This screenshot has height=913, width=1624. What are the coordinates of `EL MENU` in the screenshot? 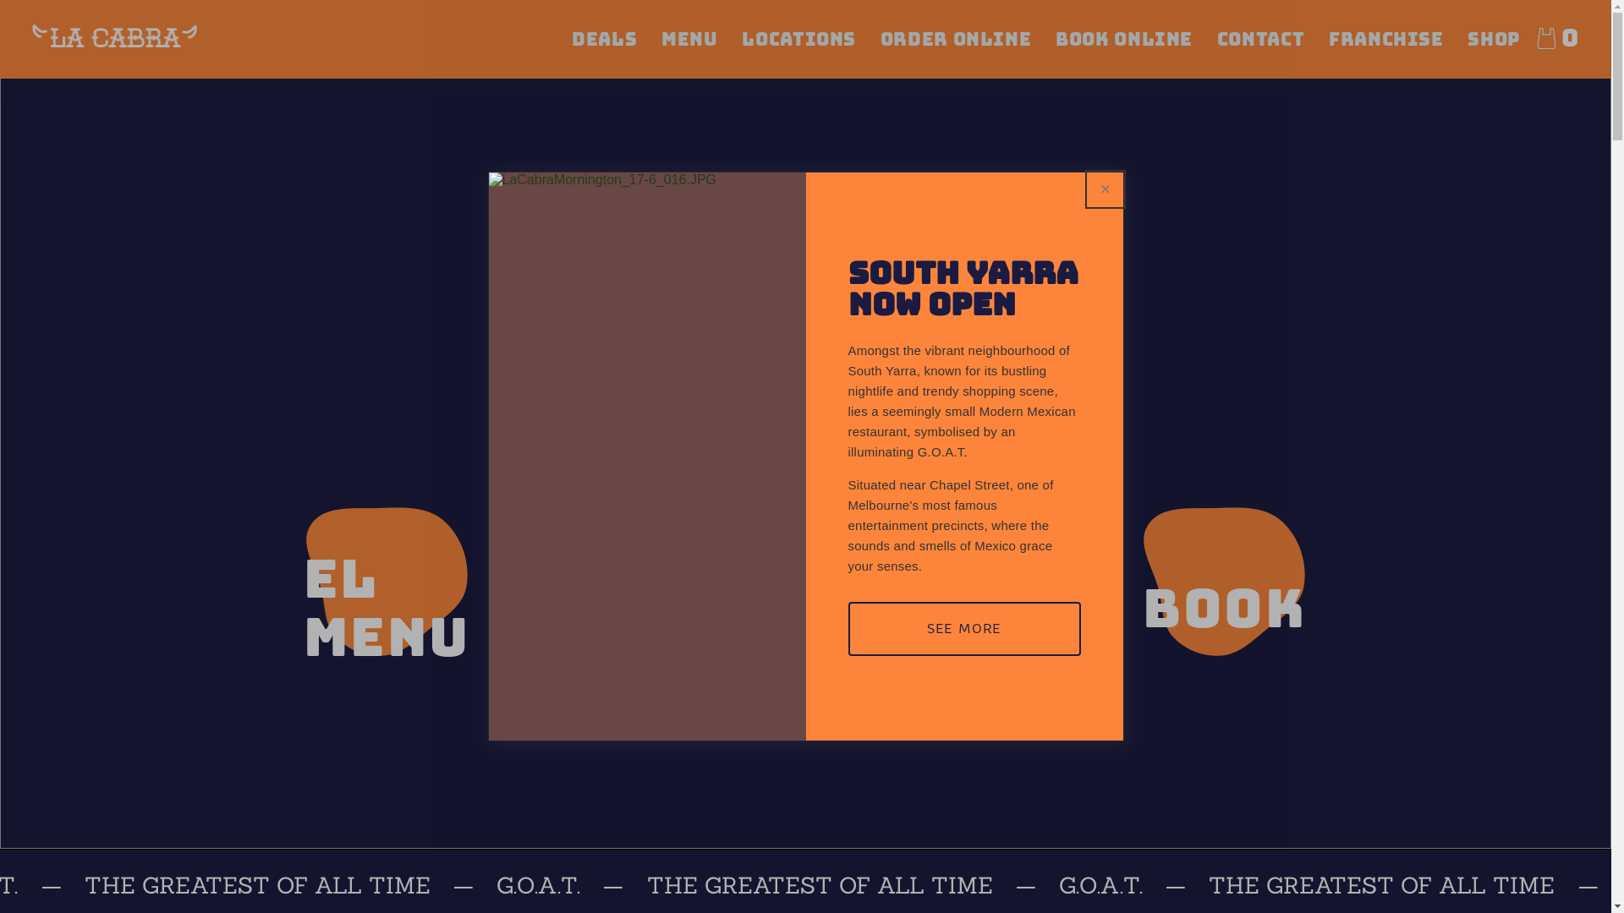 It's located at (387, 582).